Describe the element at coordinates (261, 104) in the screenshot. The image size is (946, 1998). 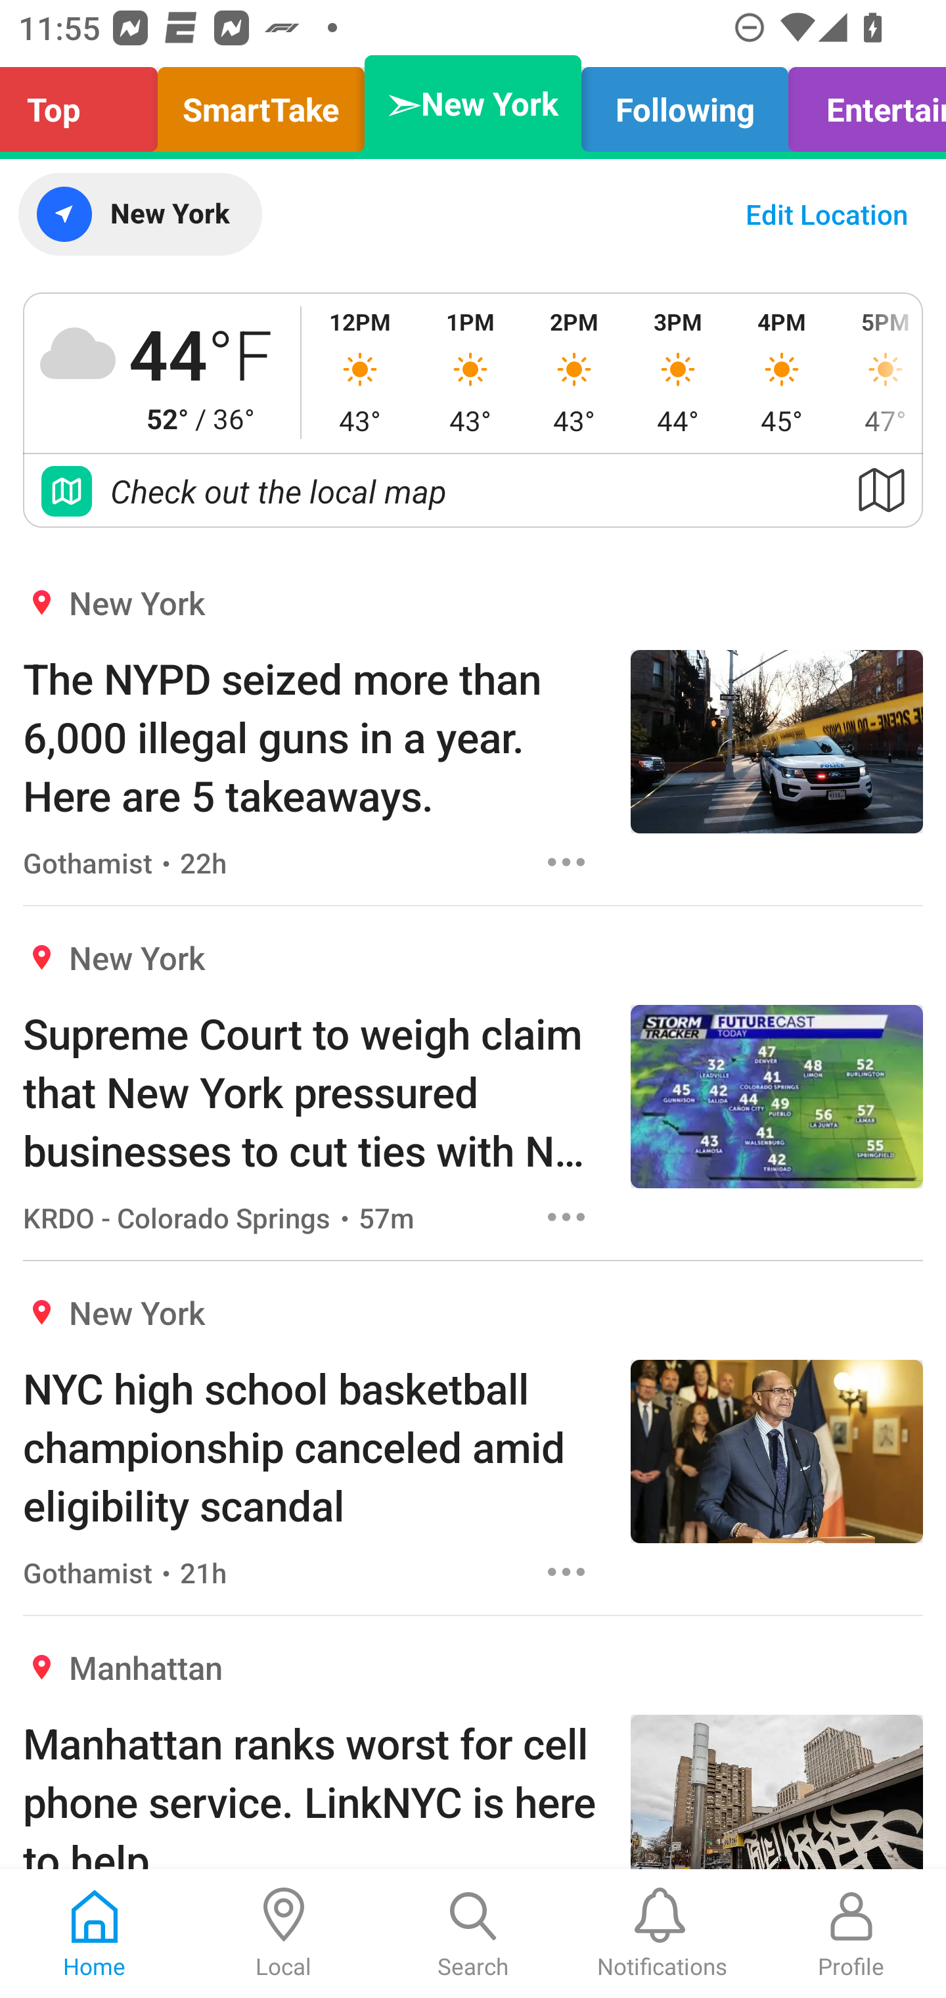
I see `SmartTake` at that location.